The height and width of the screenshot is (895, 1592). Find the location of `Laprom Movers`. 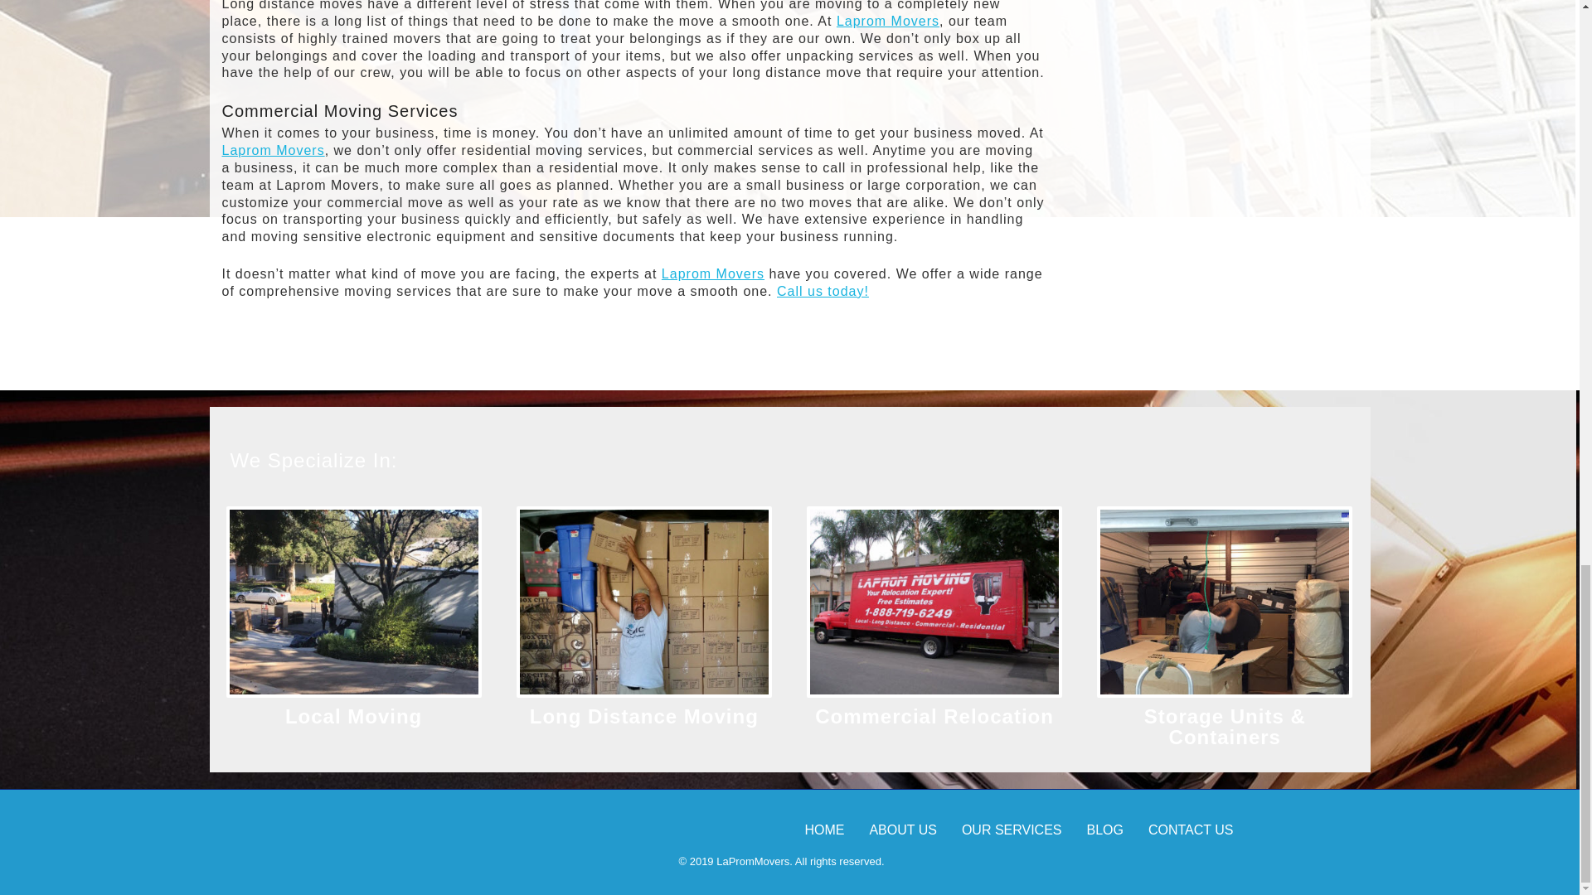

Laprom Movers is located at coordinates (274, 150).